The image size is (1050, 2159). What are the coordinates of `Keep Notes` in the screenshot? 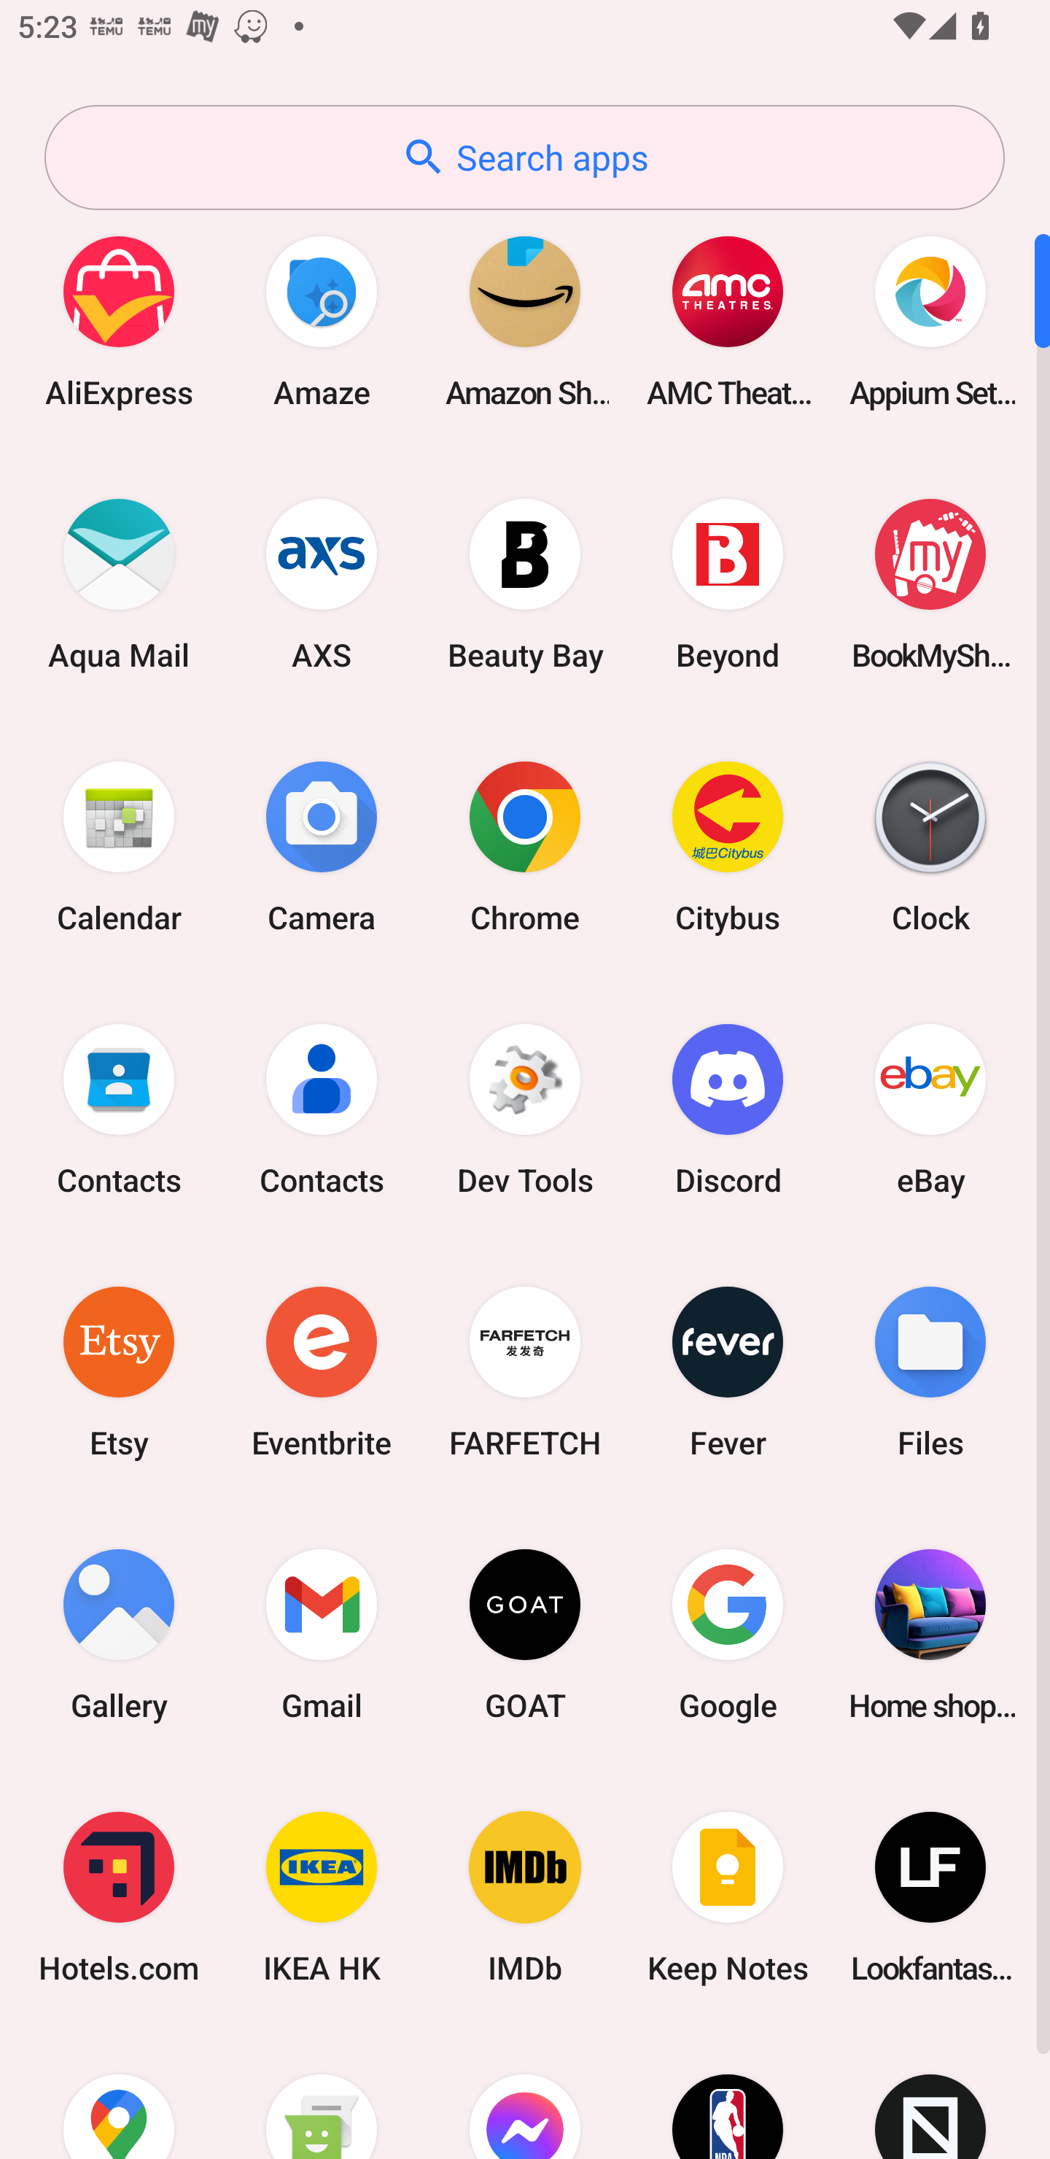 It's located at (728, 1898).